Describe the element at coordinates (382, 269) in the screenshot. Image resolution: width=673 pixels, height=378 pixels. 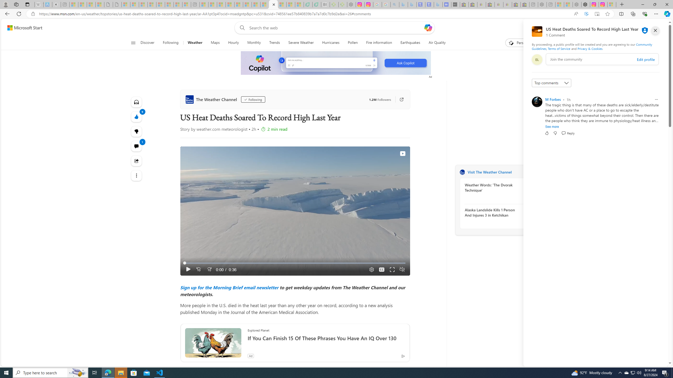
I see `Captions` at that location.